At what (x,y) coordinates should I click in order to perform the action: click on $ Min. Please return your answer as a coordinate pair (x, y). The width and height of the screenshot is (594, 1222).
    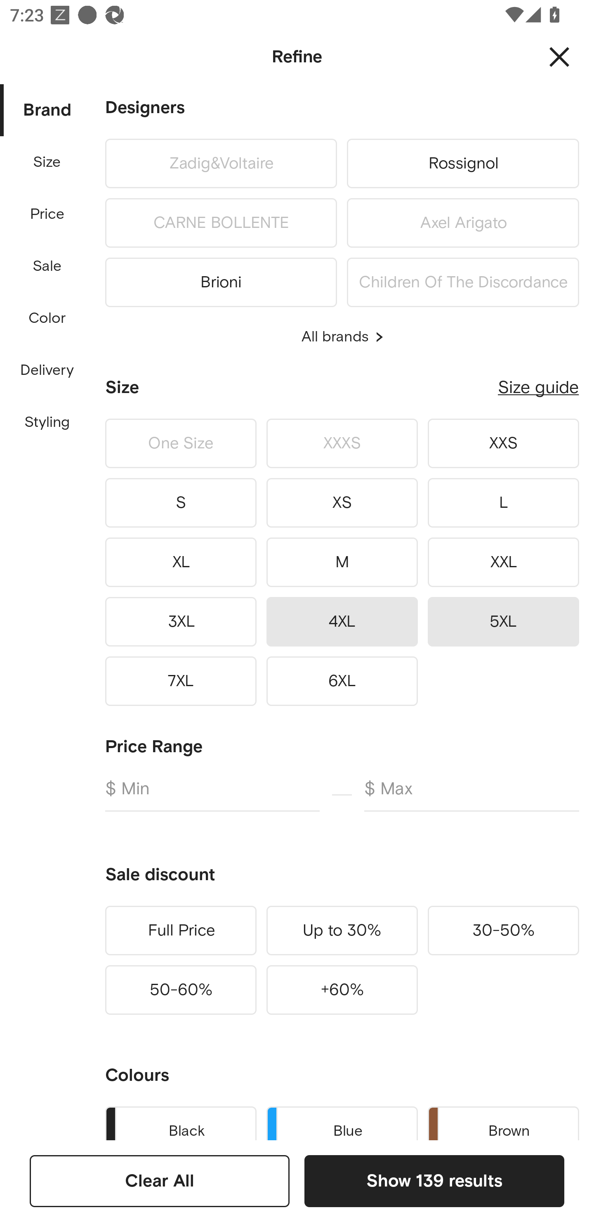
    Looking at the image, I should click on (212, 795).